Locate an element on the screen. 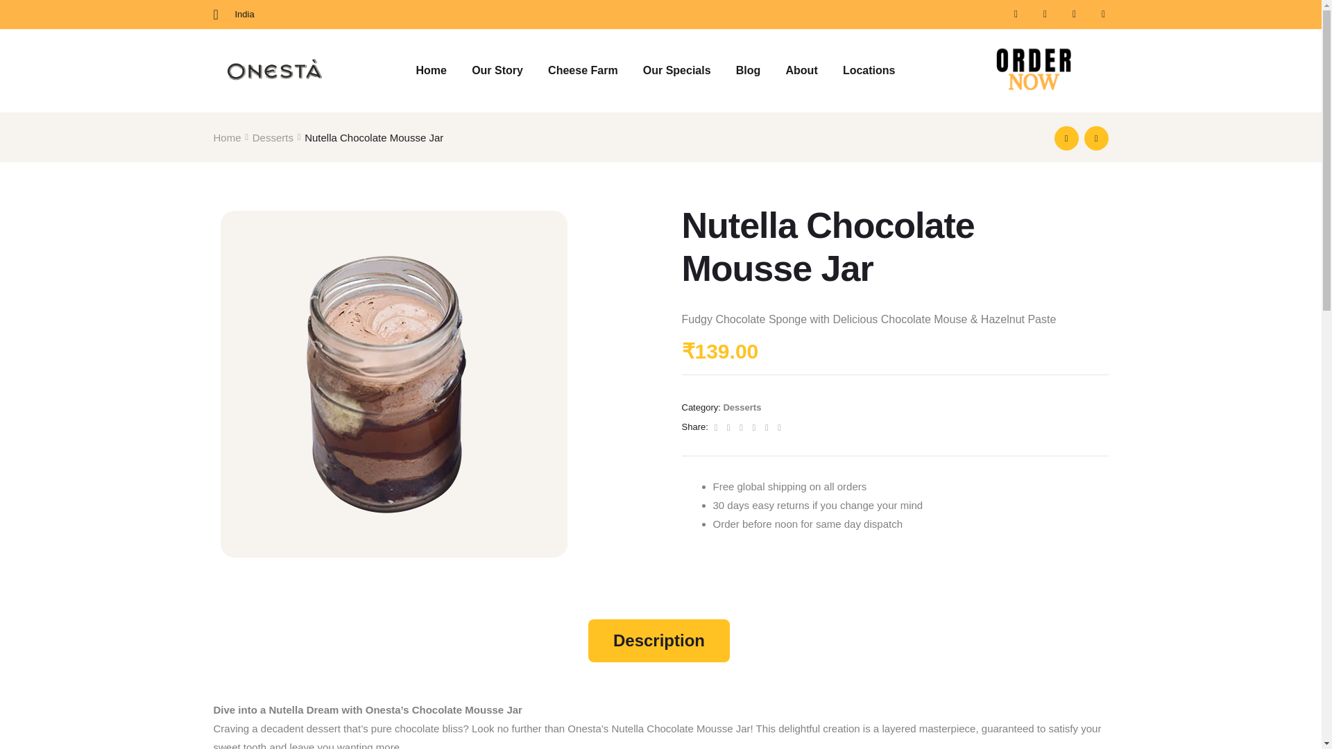 The height and width of the screenshot is (749, 1332). Blog is located at coordinates (748, 71).